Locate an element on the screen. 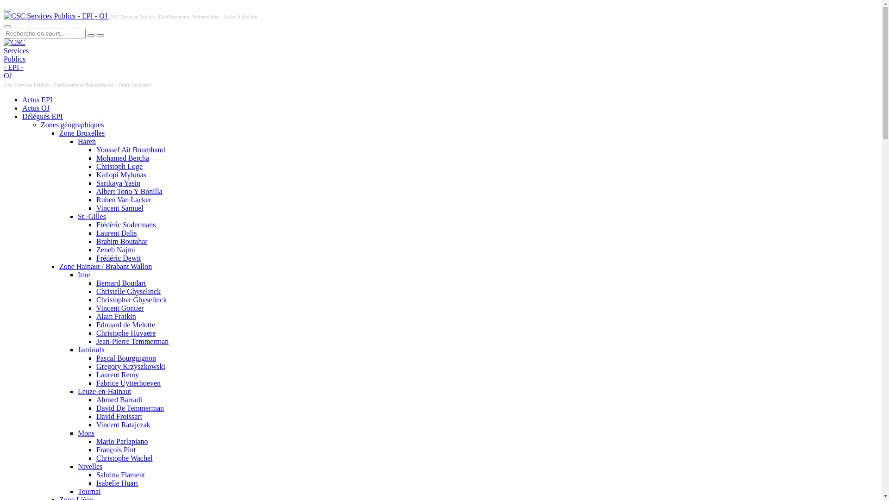  Christophe Huvaere is located at coordinates (126, 333).